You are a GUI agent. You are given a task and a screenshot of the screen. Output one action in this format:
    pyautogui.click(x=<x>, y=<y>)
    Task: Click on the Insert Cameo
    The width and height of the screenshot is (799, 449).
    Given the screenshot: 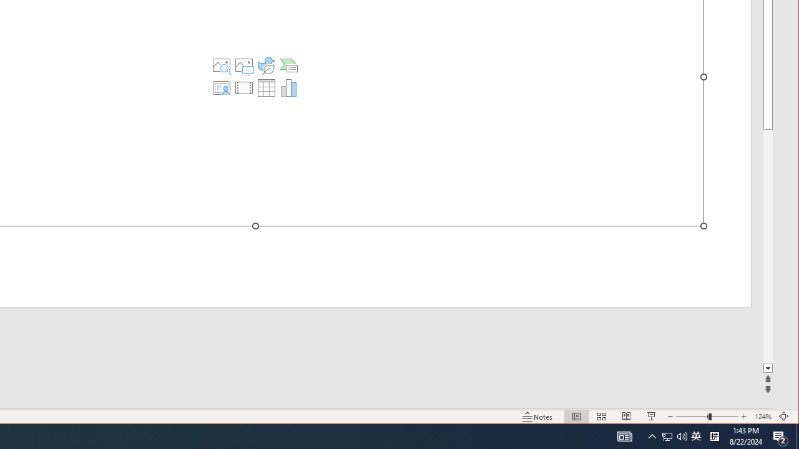 What is the action you would take?
    pyautogui.click(x=222, y=87)
    